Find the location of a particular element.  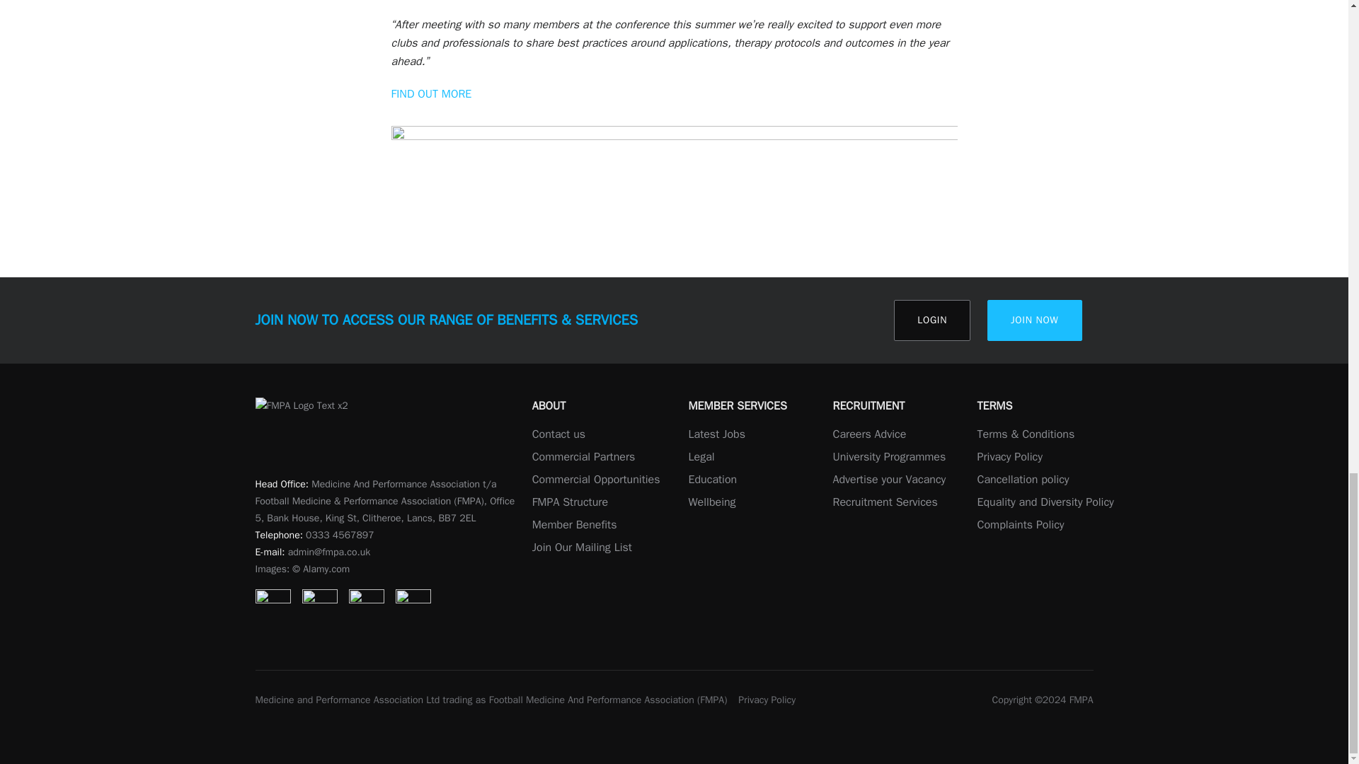

JOIN NOW is located at coordinates (1035, 320).